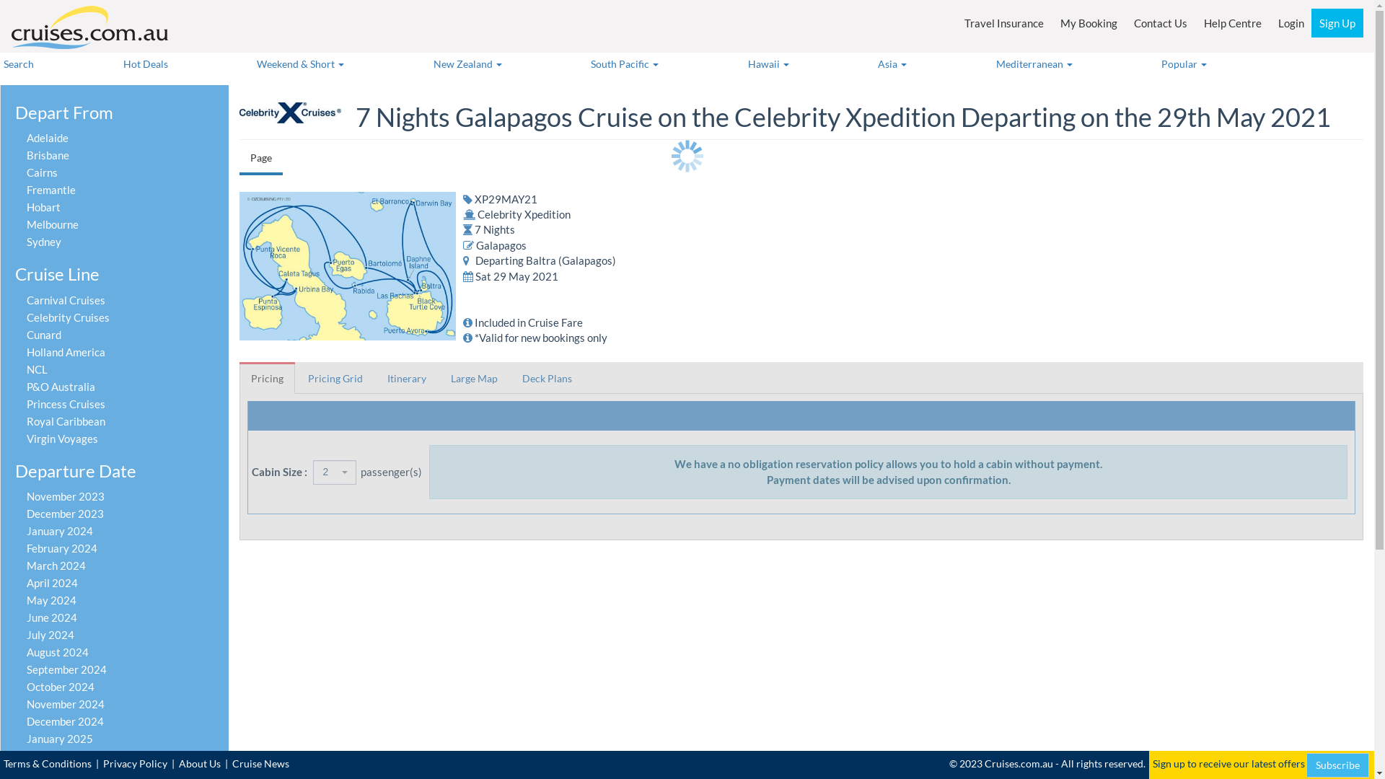 The height and width of the screenshot is (779, 1385). Describe the element at coordinates (63, 756) in the screenshot. I see `February 2025` at that location.